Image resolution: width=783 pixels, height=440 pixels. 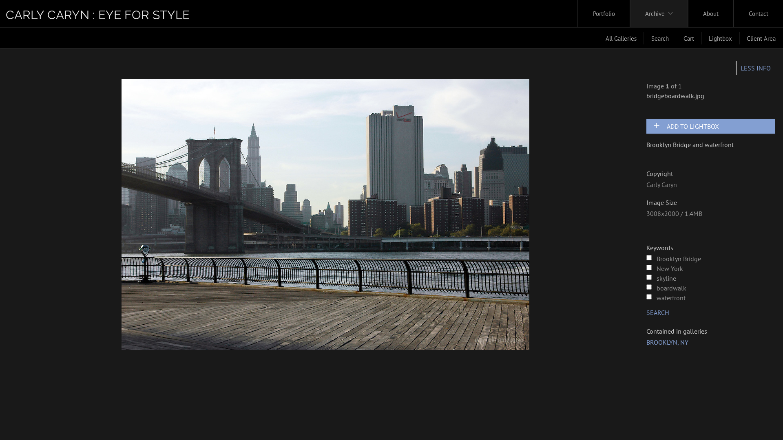 I want to click on All Galleries, so click(x=621, y=38).